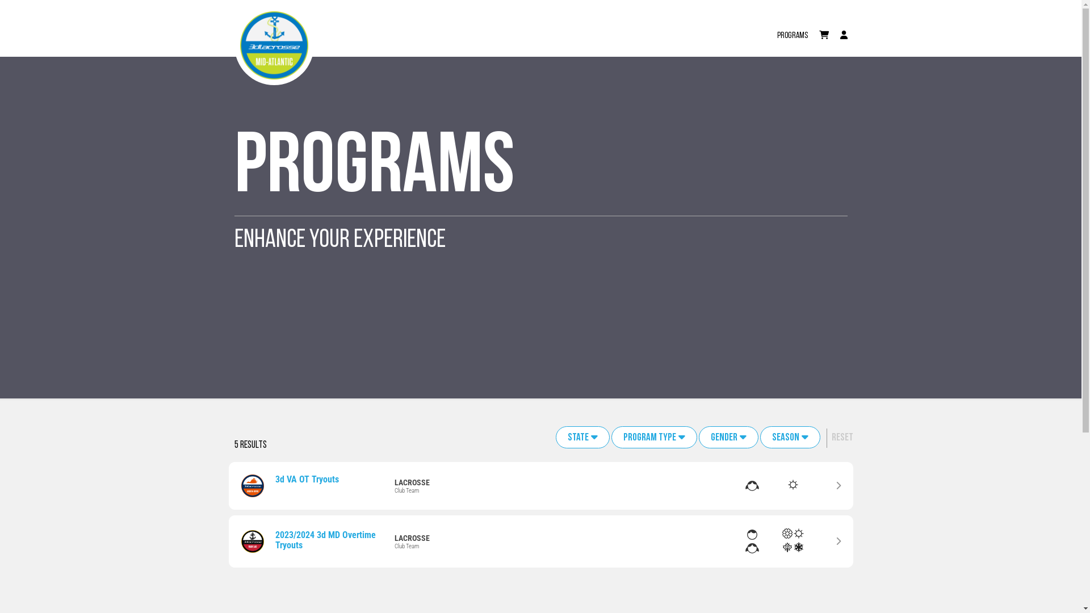  Describe the element at coordinates (654, 437) in the screenshot. I see `Program Type` at that location.